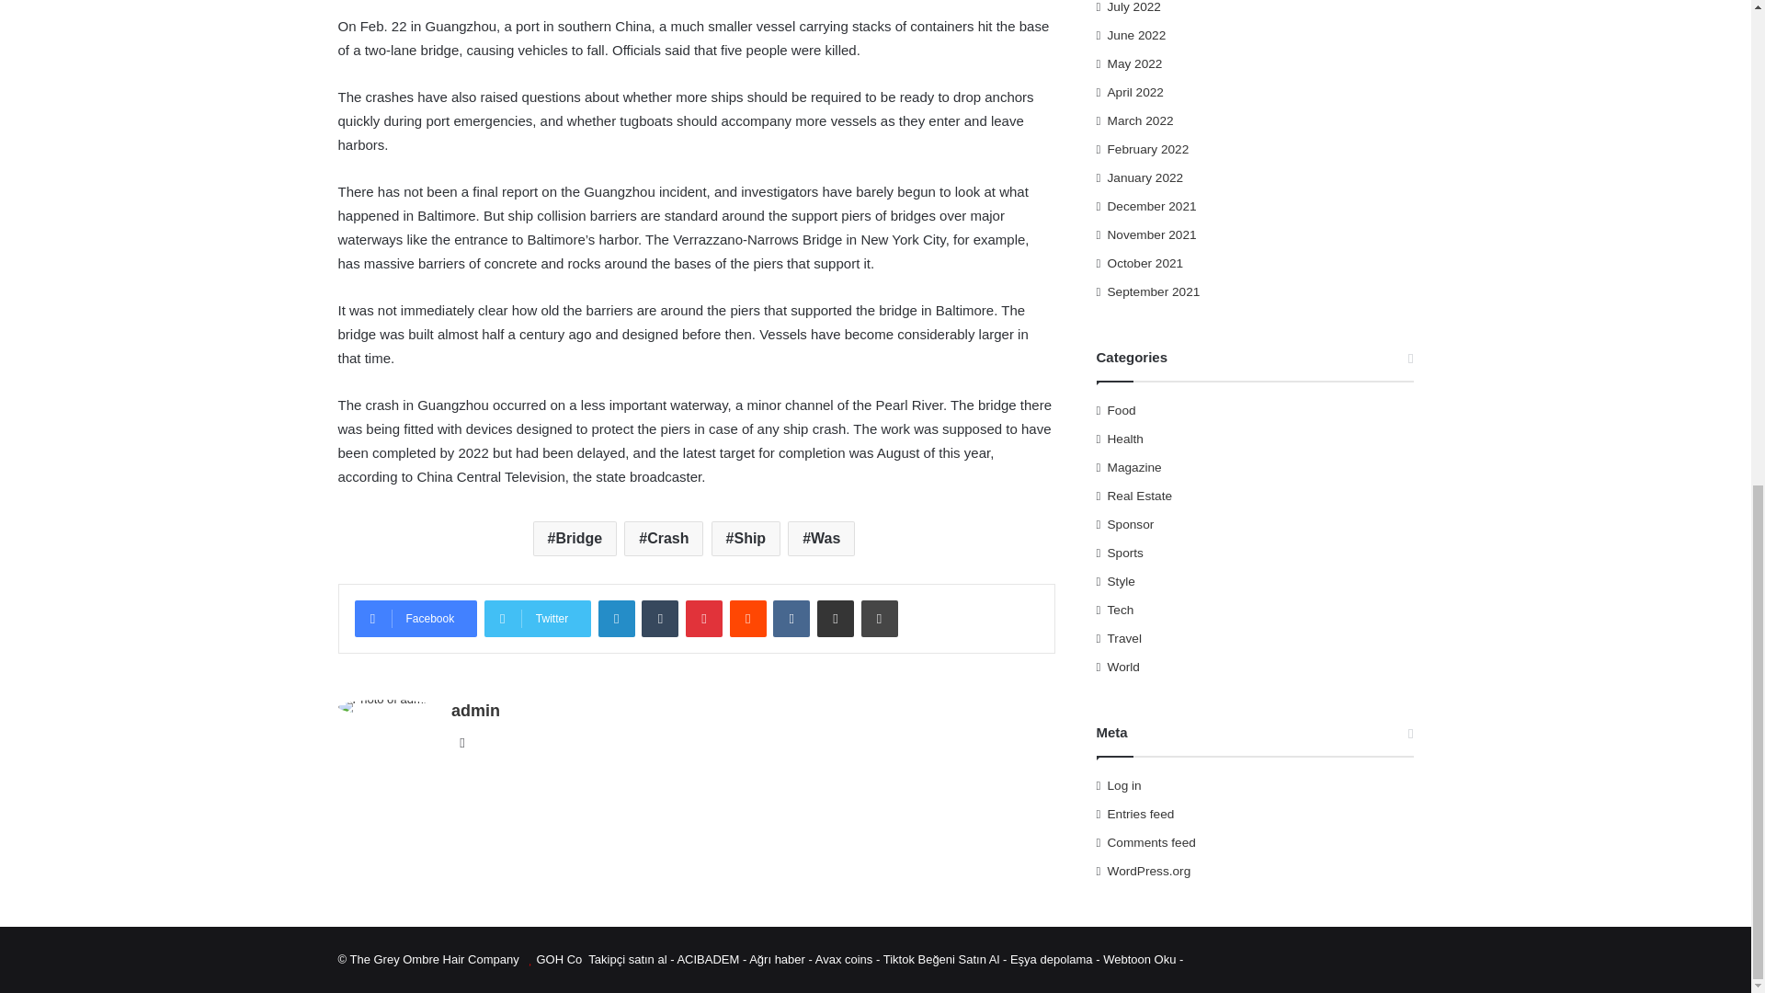 Image resolution: width=1765 pixels, height=993 pixels. What do you see at coordinates (748, 619) in the screenshot?
I see `Reddit` at bounding box center [748, 619].